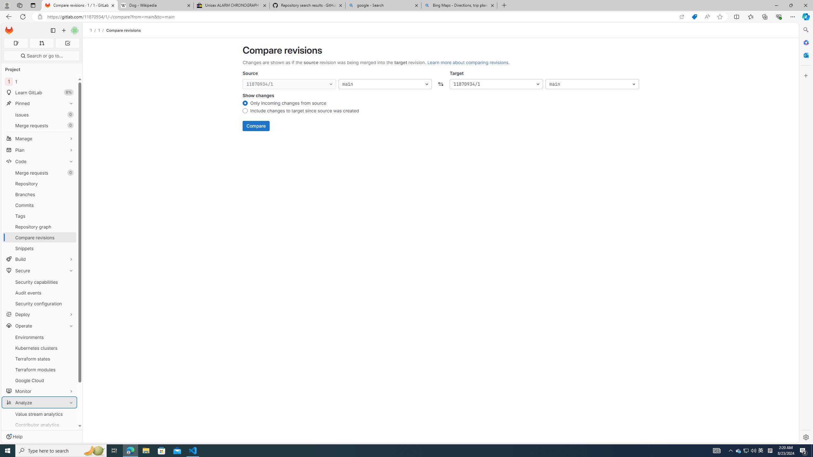  What do you see at coordinates (682, 17) in the screenshot?
I see `Open in app` at bounding box center [682, 17].